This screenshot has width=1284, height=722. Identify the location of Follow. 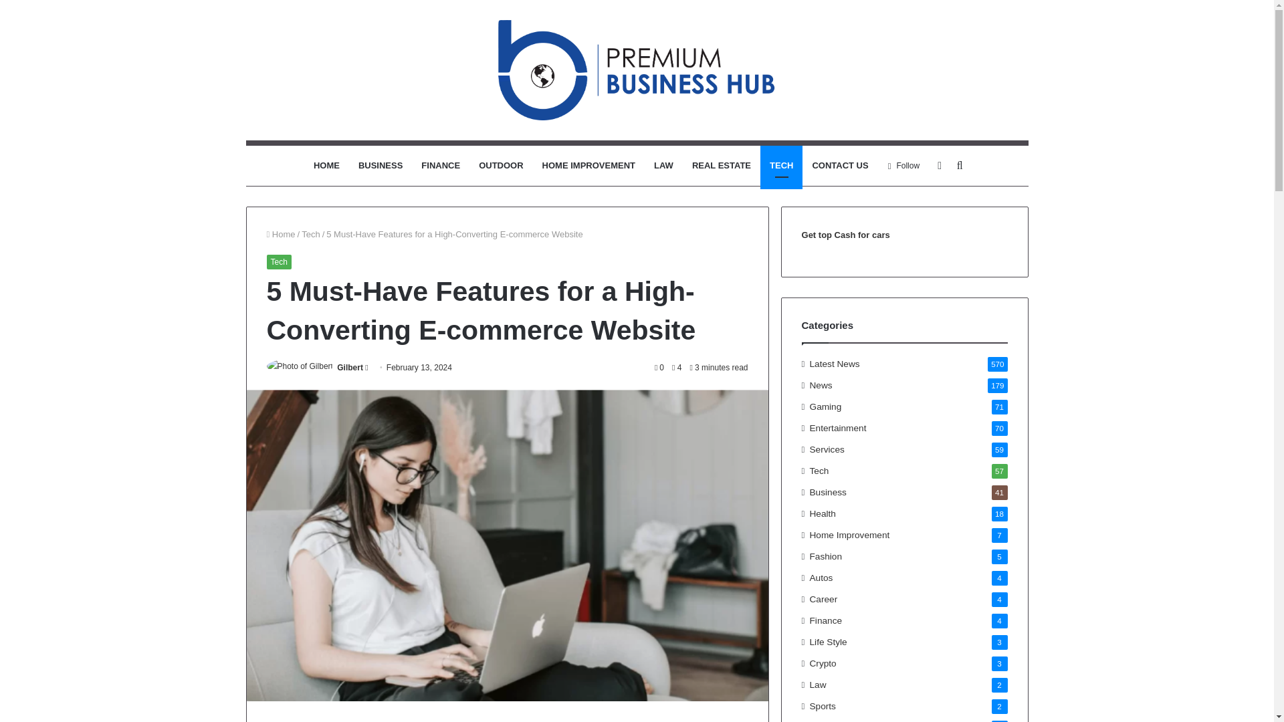
(904, 166).